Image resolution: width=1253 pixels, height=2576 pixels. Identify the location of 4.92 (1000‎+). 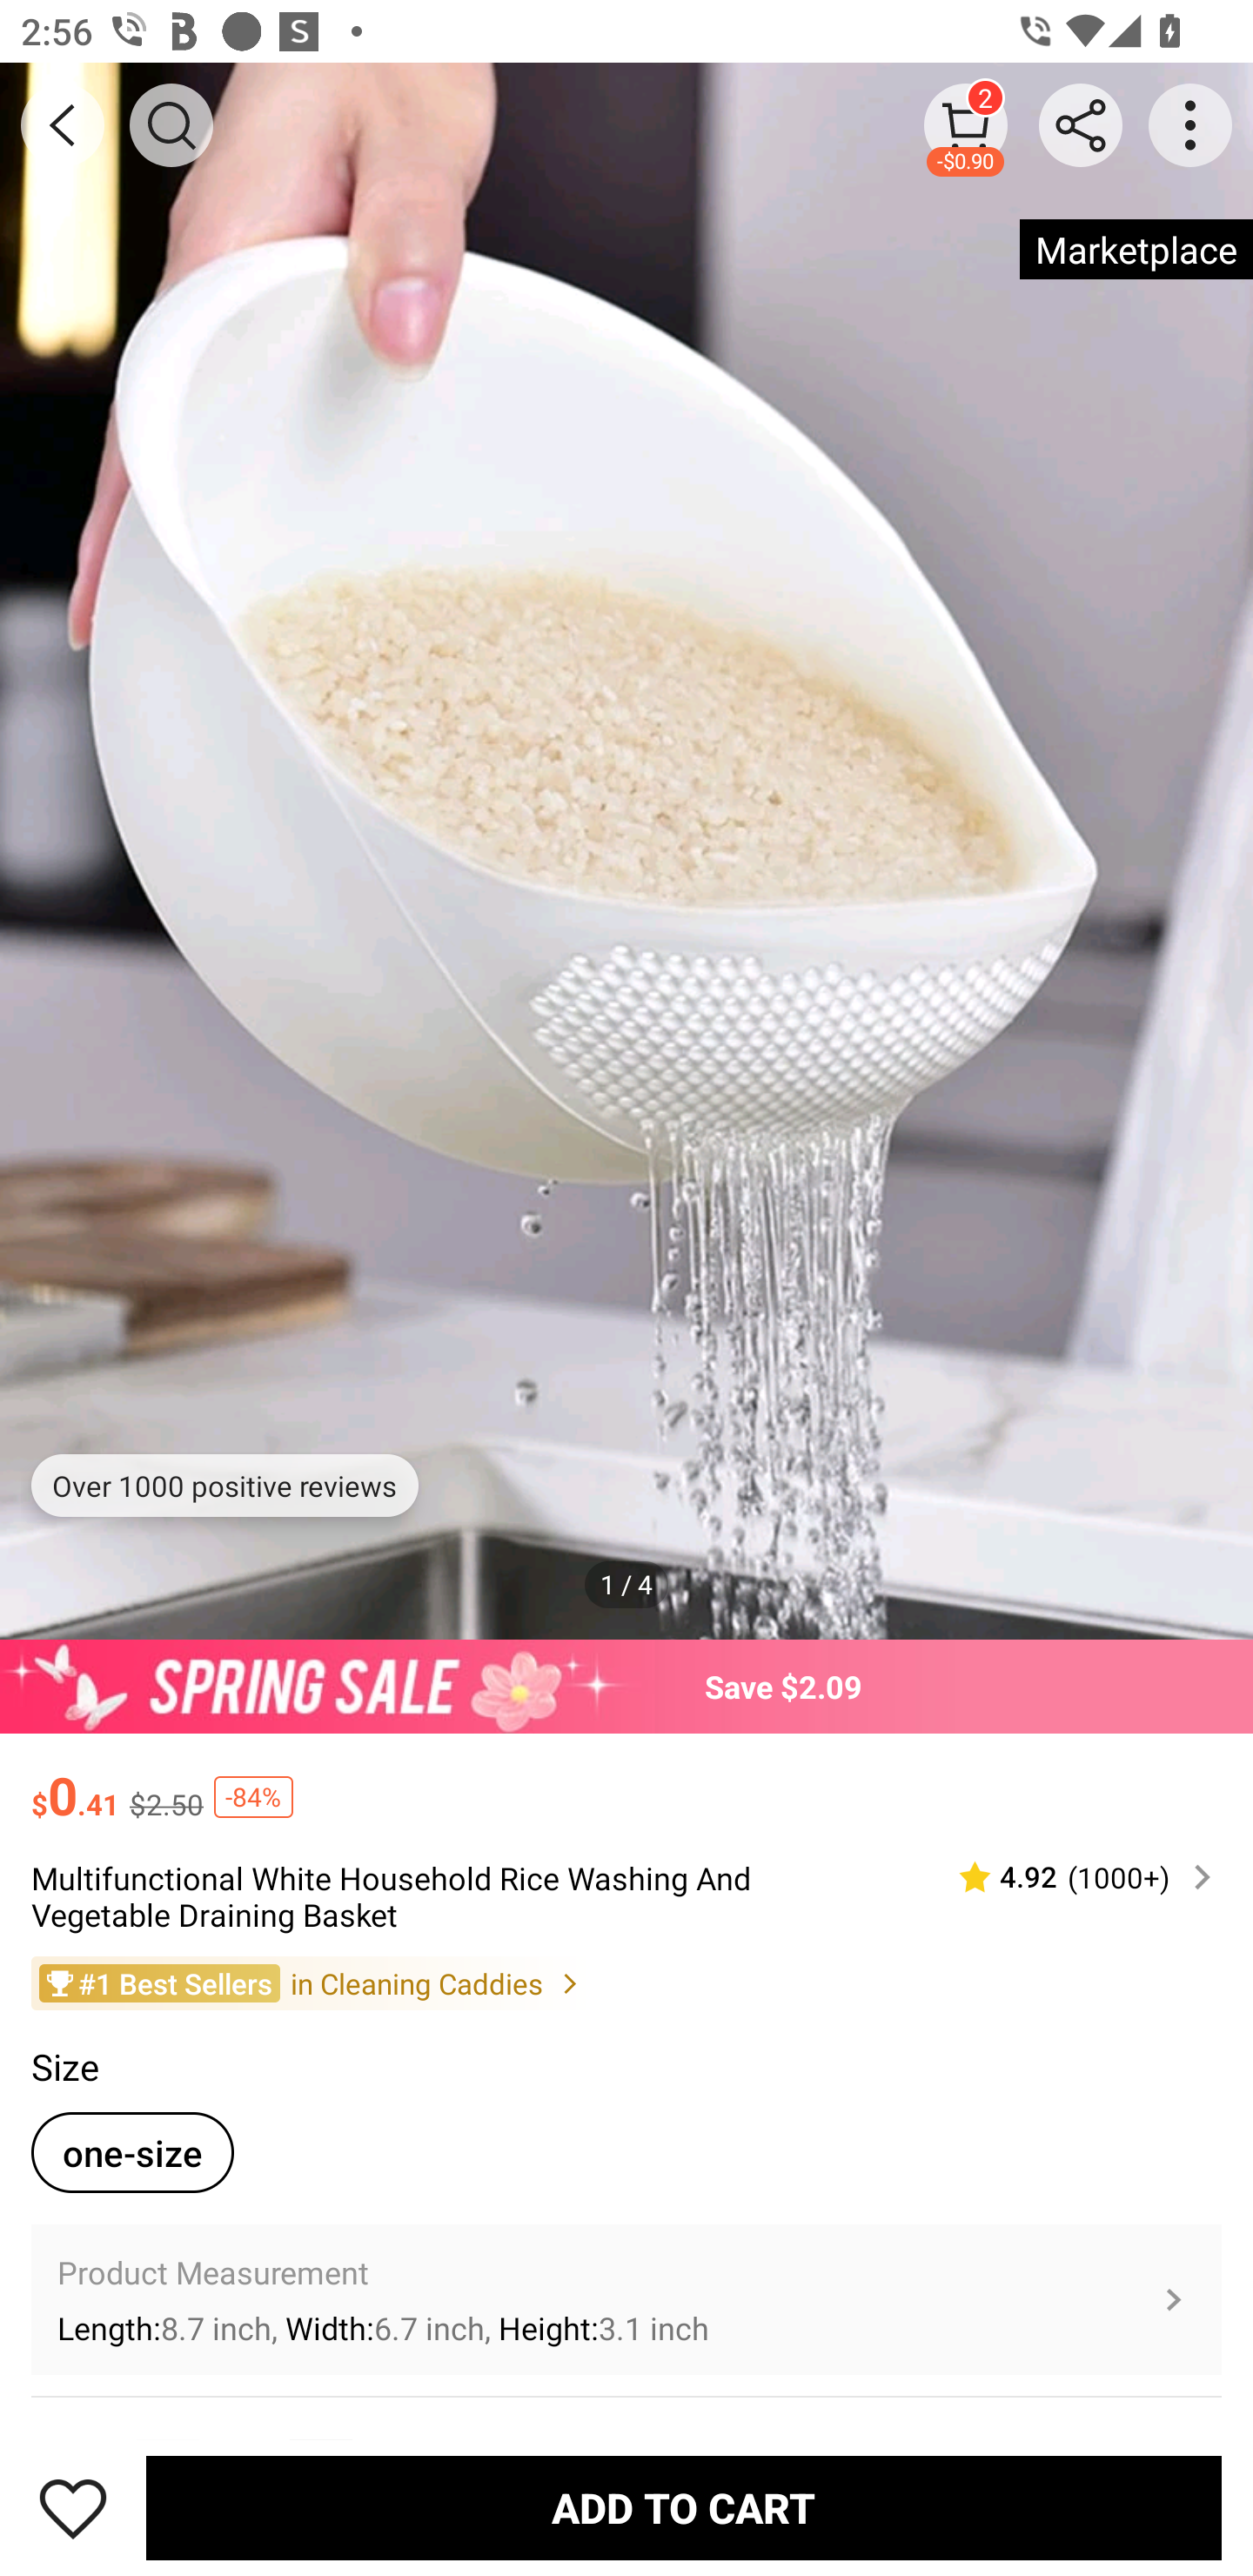
(1073, 1878).